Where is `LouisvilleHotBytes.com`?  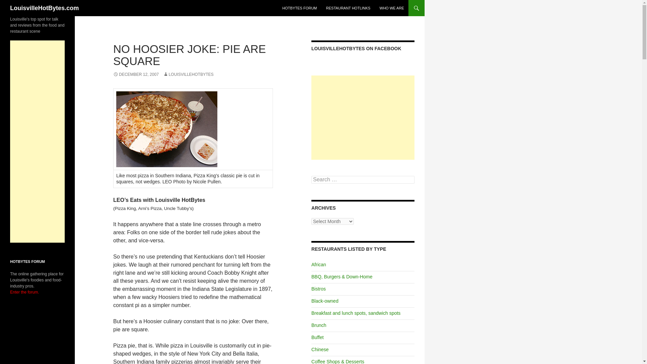
LouisvilleHotBytes.com is located at coordinates (44, 8).